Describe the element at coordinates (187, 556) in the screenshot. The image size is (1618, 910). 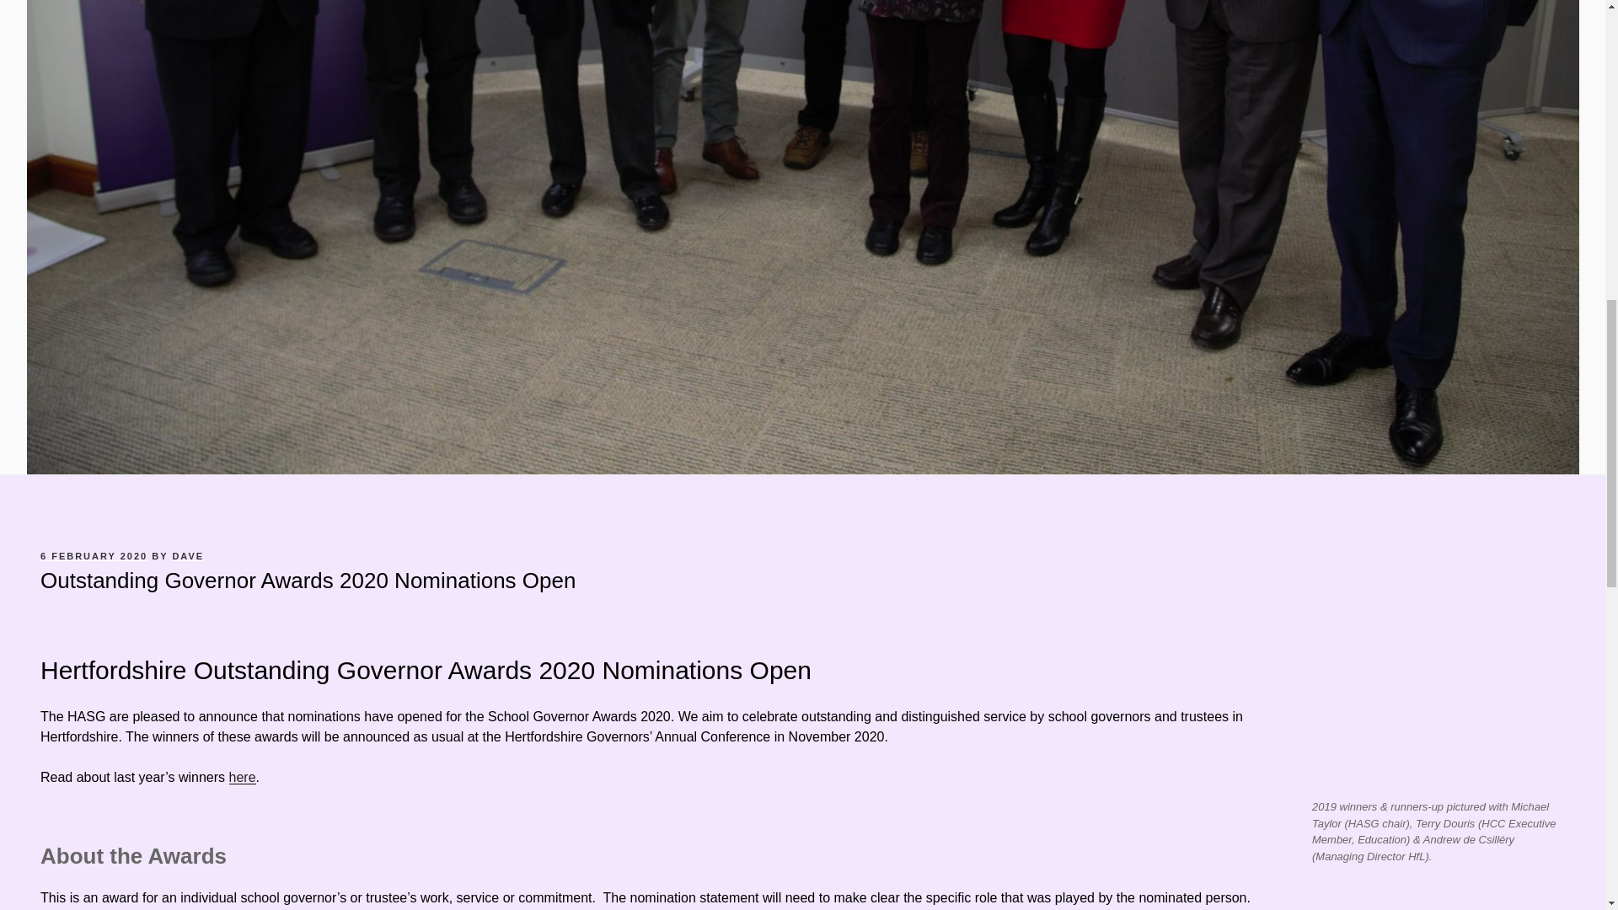
I see `DAVE` at that location.